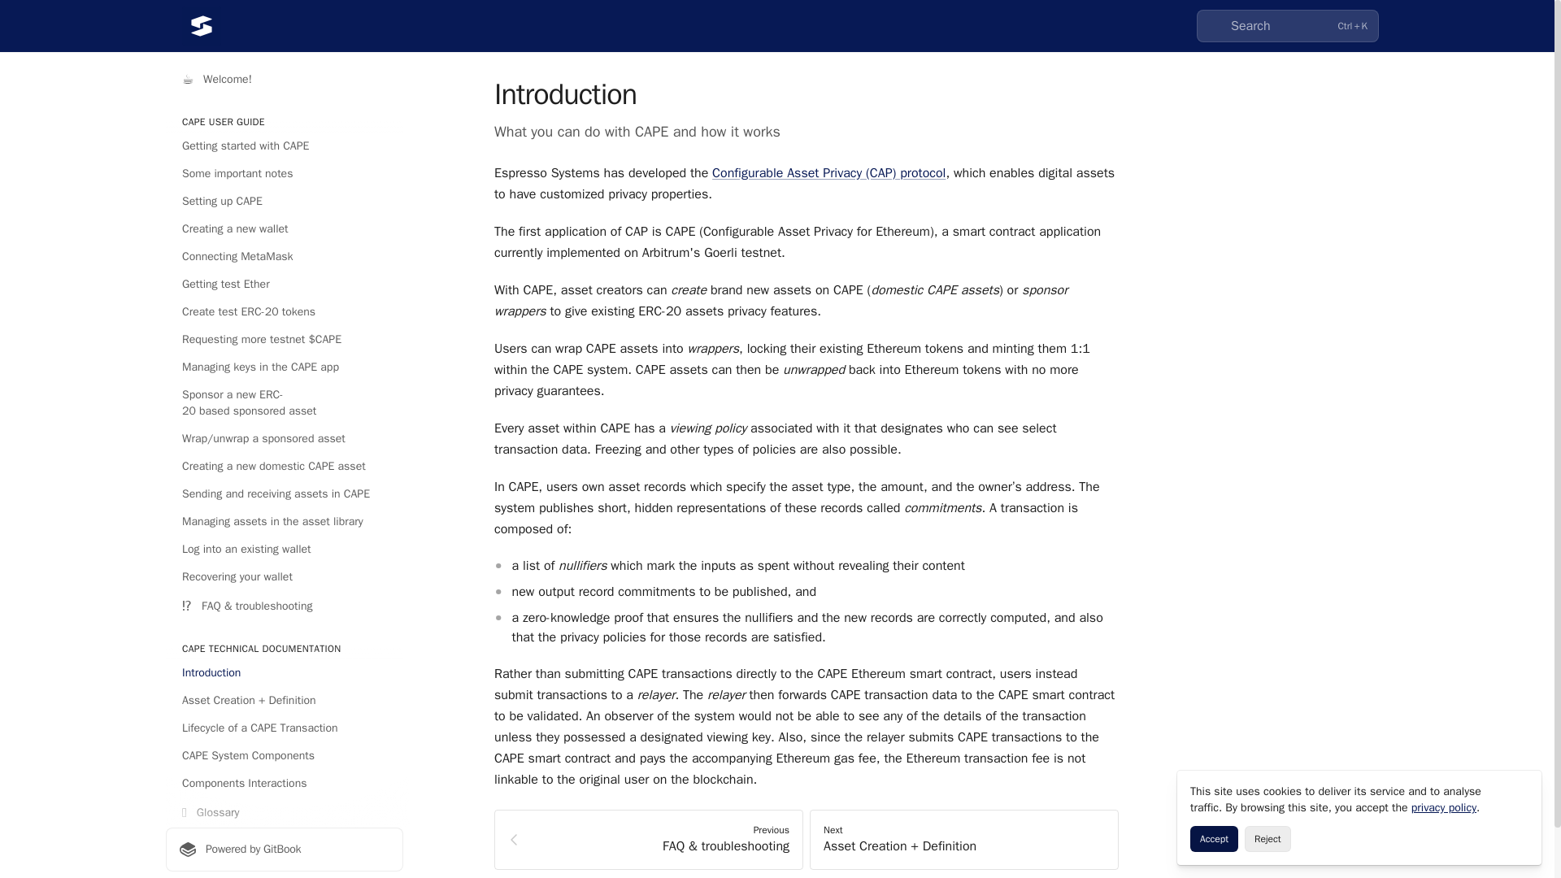 This screenshot has width=1561, height=878. What do you see at coordinates (284, 146) in the screenshot?
I see `Getting started with CAPE` at bounding box center [284, 146].